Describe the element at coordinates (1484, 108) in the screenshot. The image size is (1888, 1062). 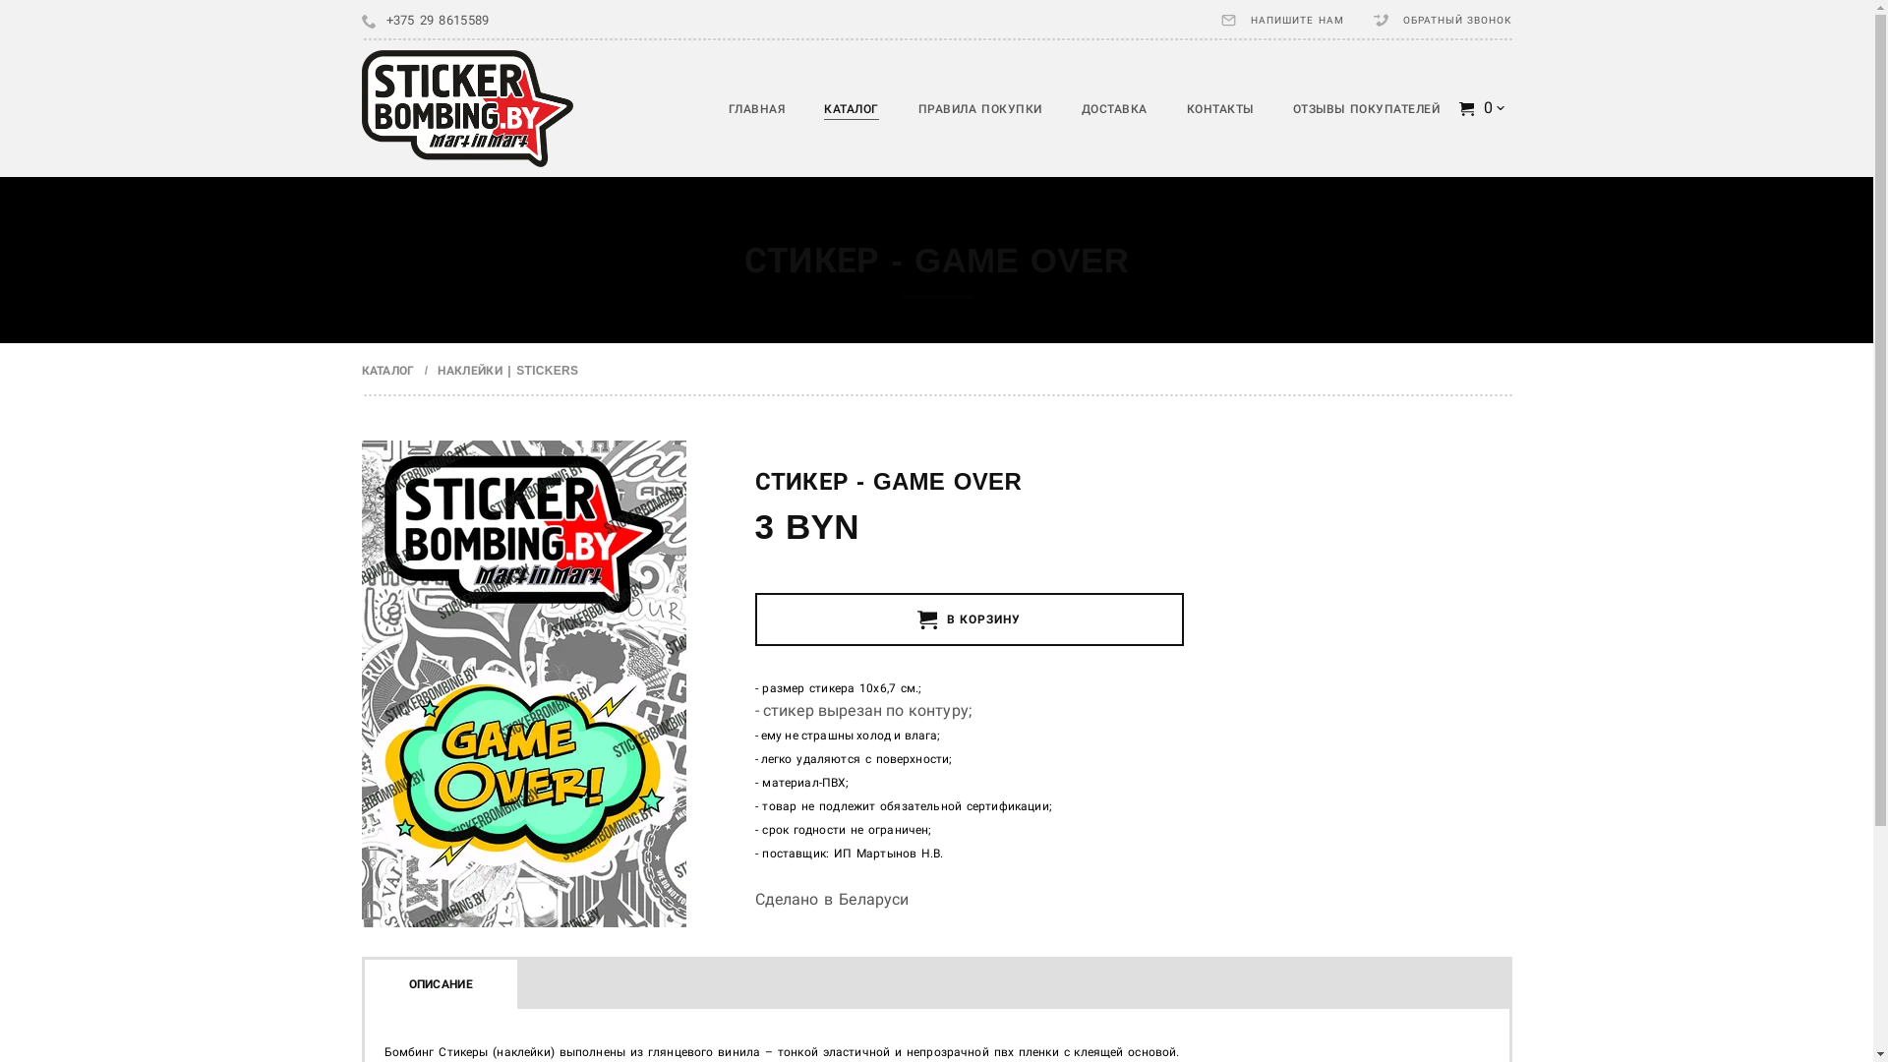
I see `0` at that location.